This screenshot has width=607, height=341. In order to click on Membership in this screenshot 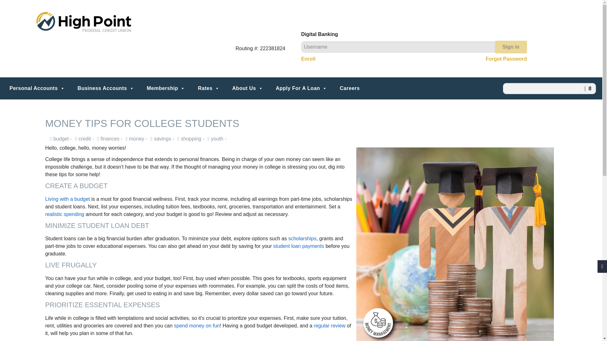, I will do `click(166, 88)`.